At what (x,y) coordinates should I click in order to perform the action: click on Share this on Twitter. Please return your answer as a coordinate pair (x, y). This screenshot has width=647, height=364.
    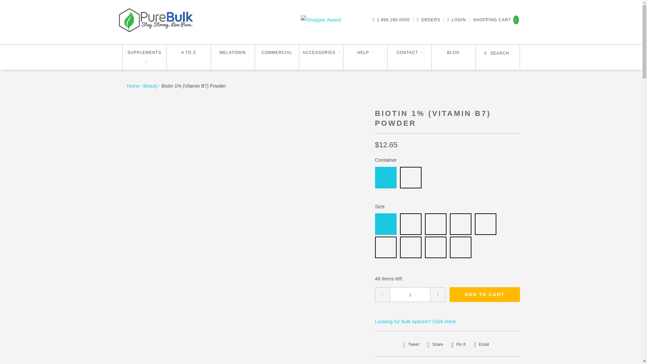
    Looking at the image, I should click on (411, 344).